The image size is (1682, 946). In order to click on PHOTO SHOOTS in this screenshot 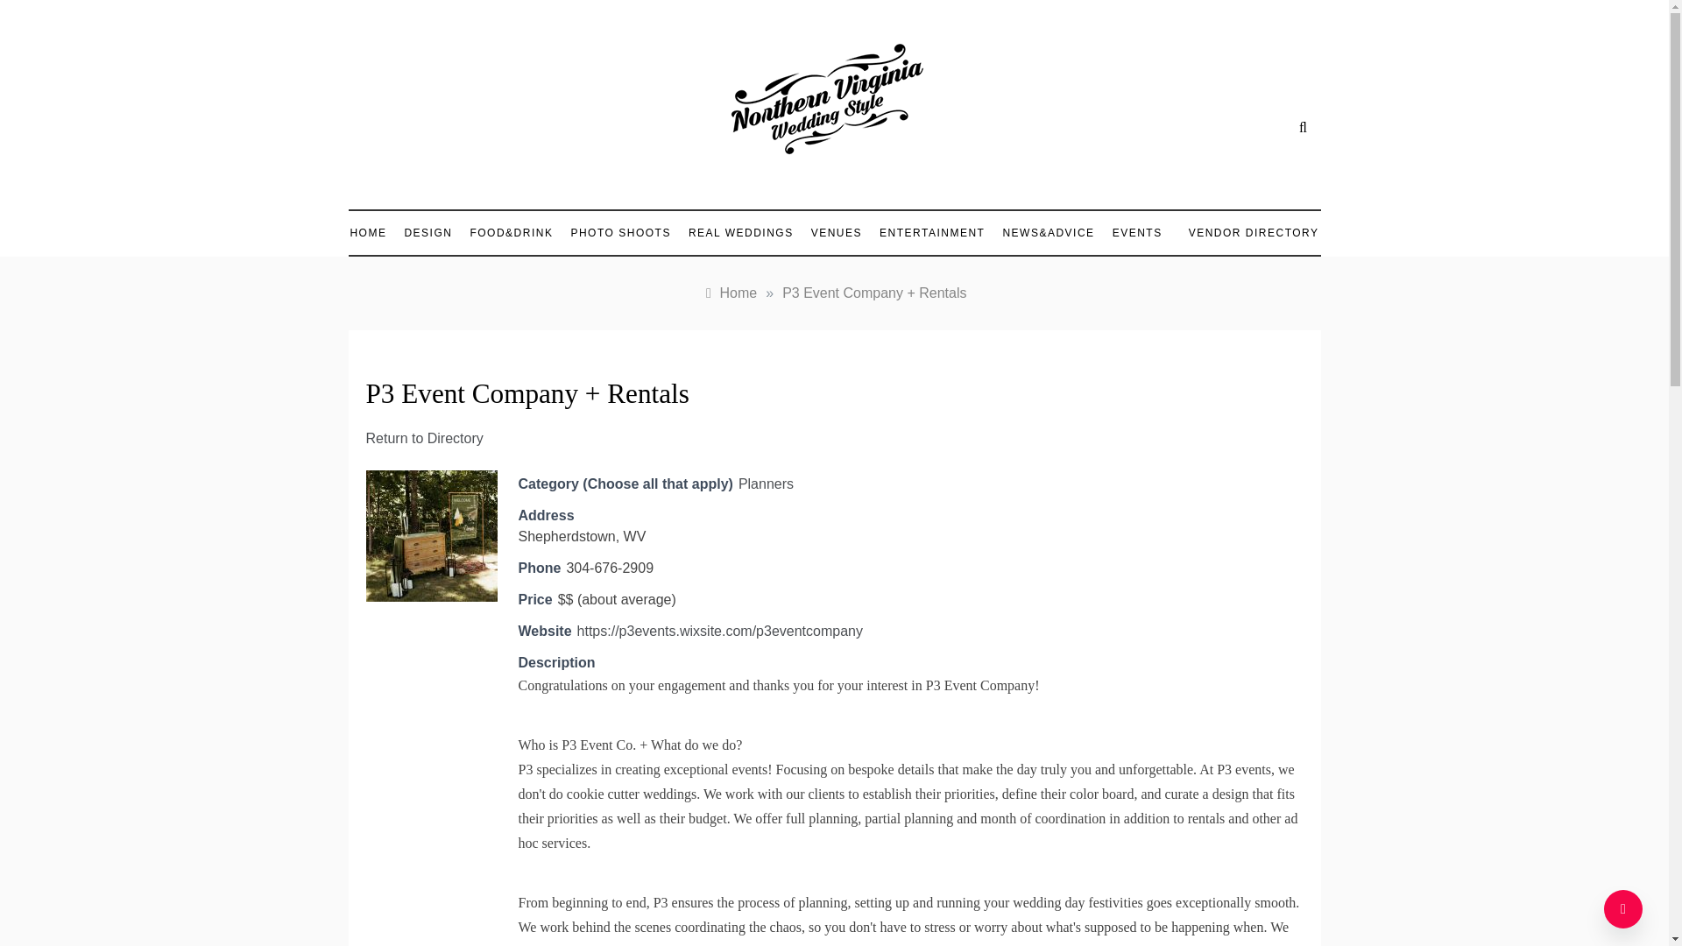, I will do `click(620, 232)`.